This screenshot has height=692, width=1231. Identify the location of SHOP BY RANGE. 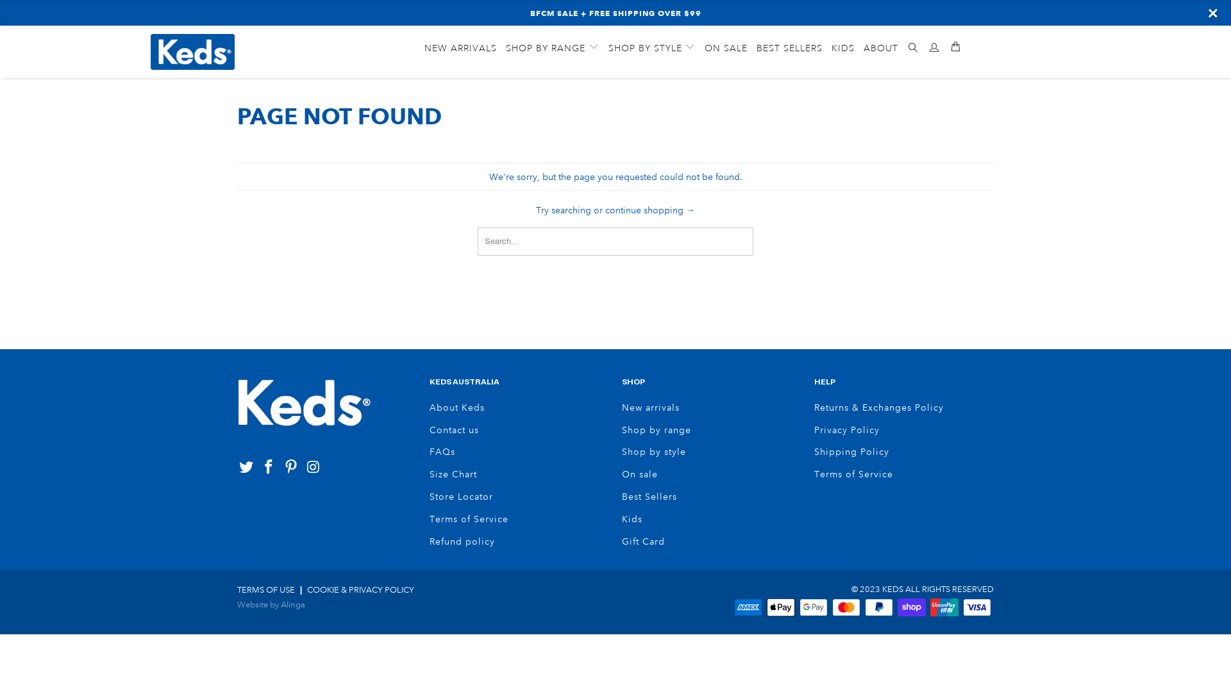
(553, 48).